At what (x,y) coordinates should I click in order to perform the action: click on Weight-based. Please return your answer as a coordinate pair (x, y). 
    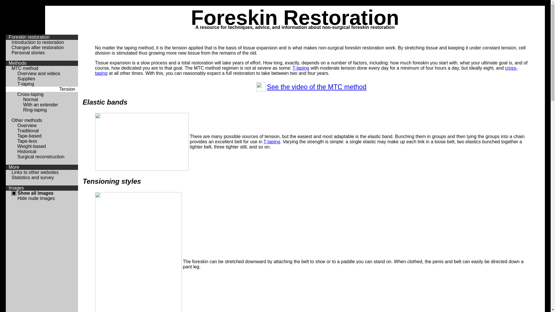
    Looking at the image, I should click on (32, 146).